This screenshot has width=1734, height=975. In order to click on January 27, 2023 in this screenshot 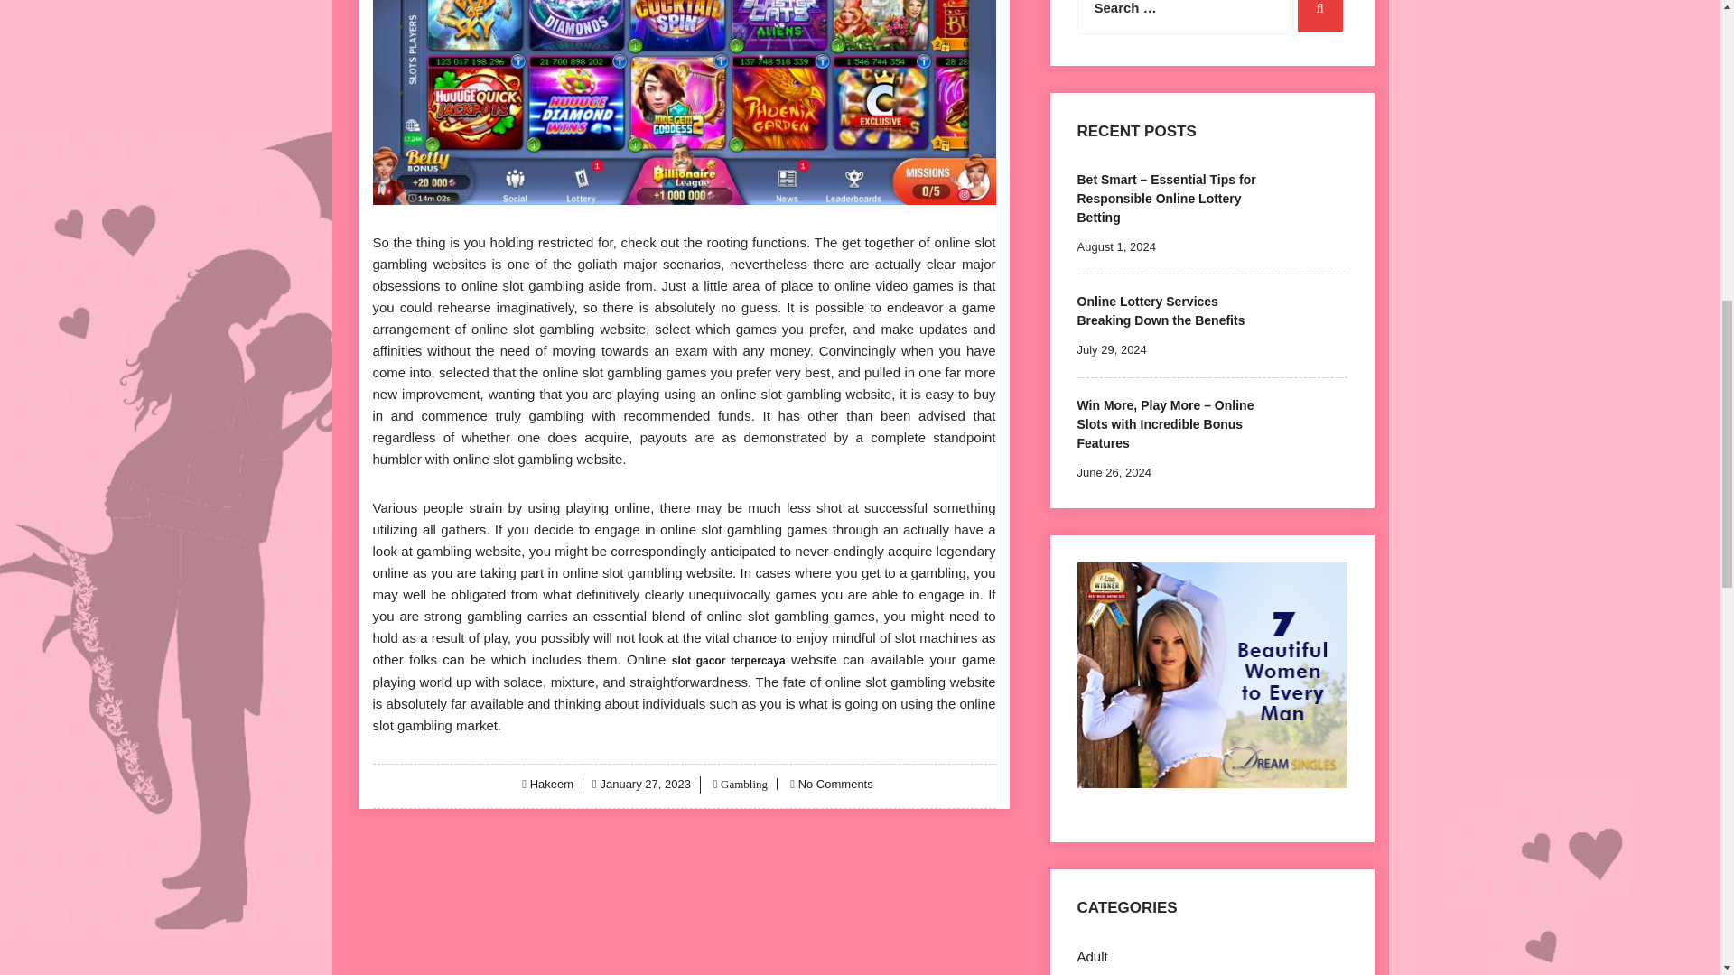, I will do `click(645, 784)`.